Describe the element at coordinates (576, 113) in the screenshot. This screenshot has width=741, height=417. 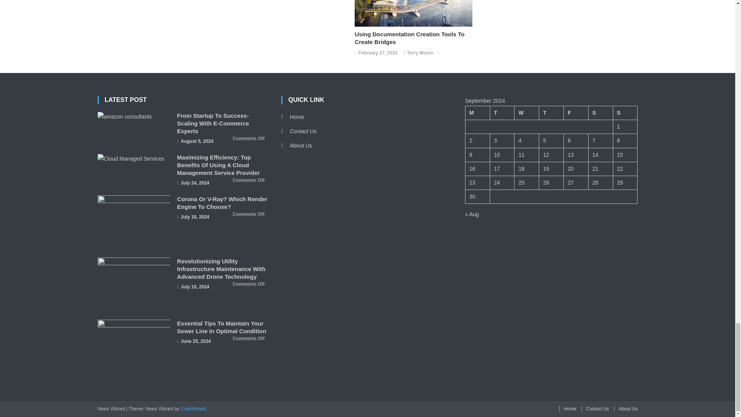
I see `Friday` at that location.